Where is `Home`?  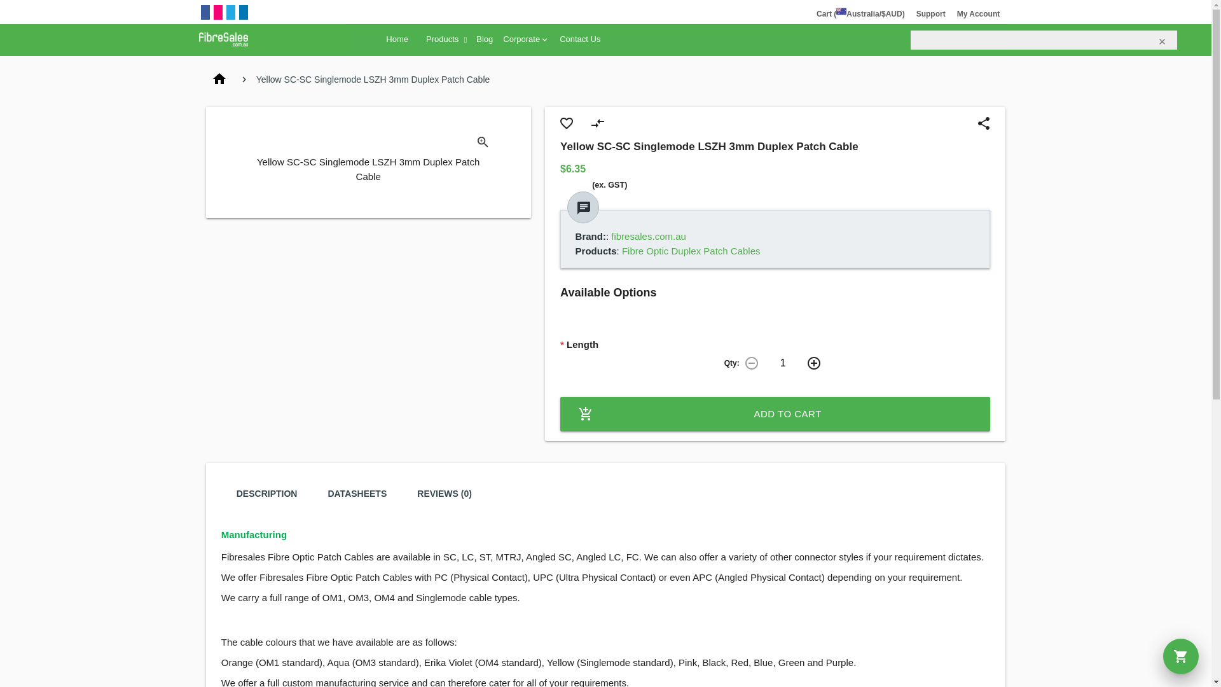 Home is located at coordinates (397, 39).